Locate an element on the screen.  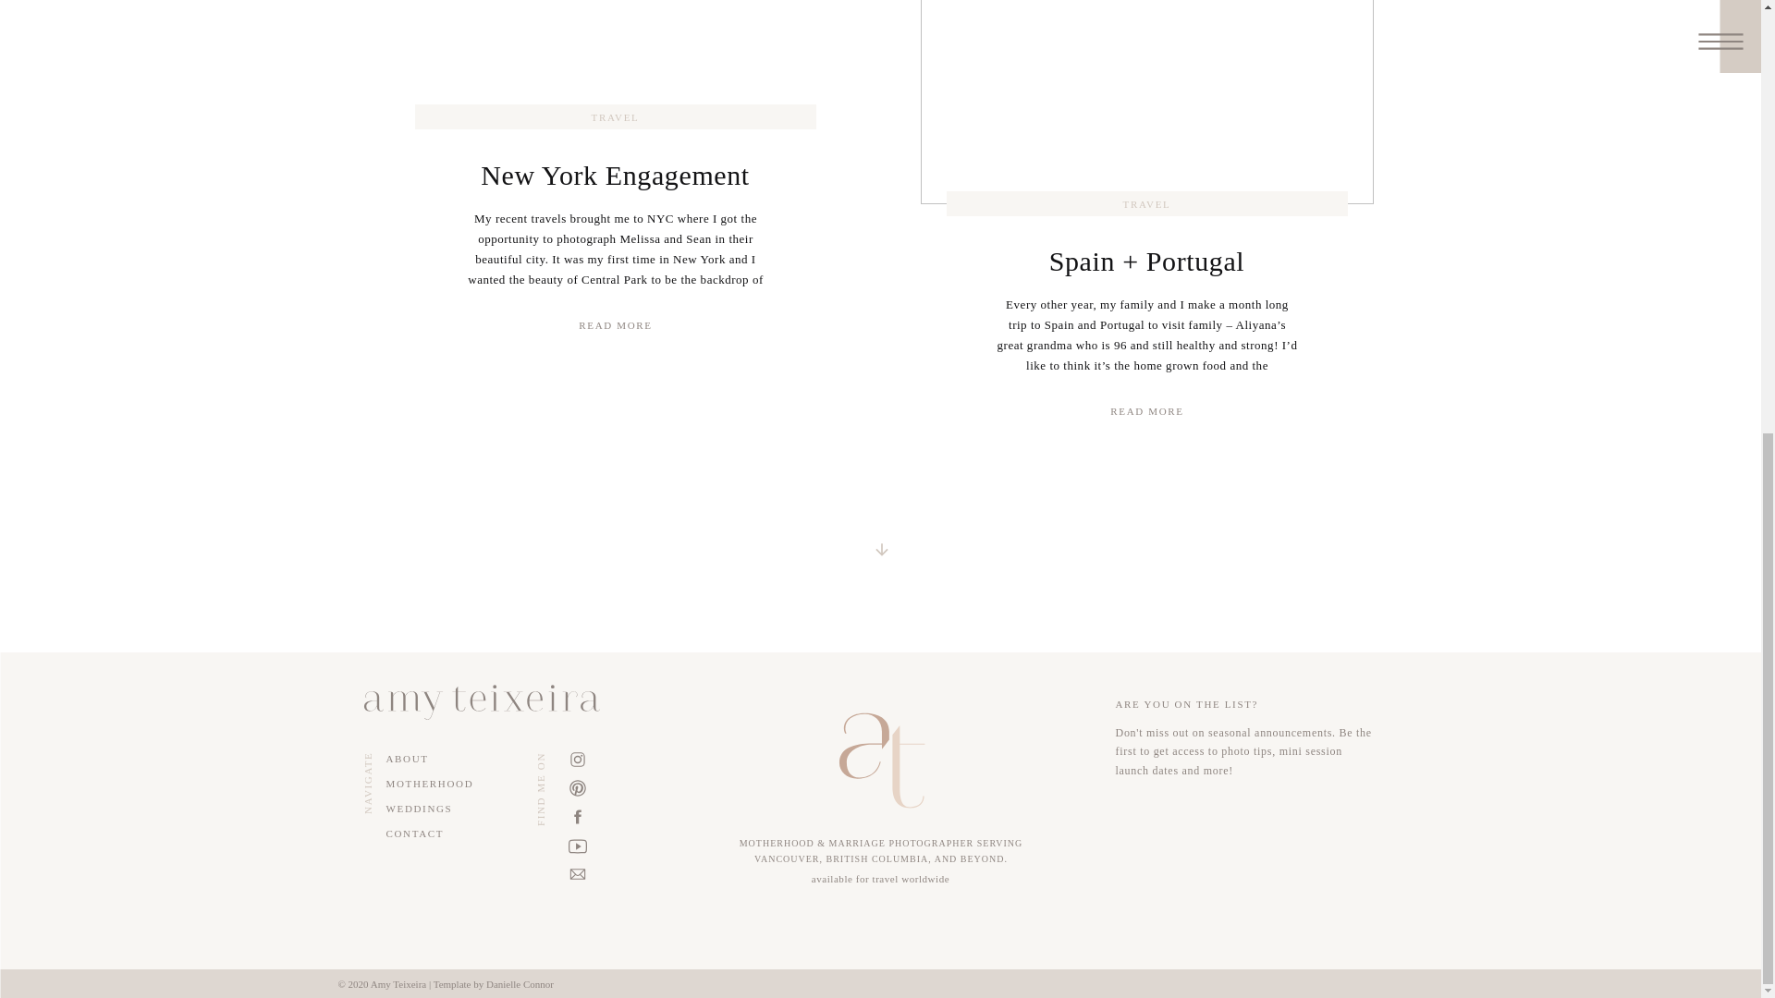
READ MORE is located at coordinates (615, 325).